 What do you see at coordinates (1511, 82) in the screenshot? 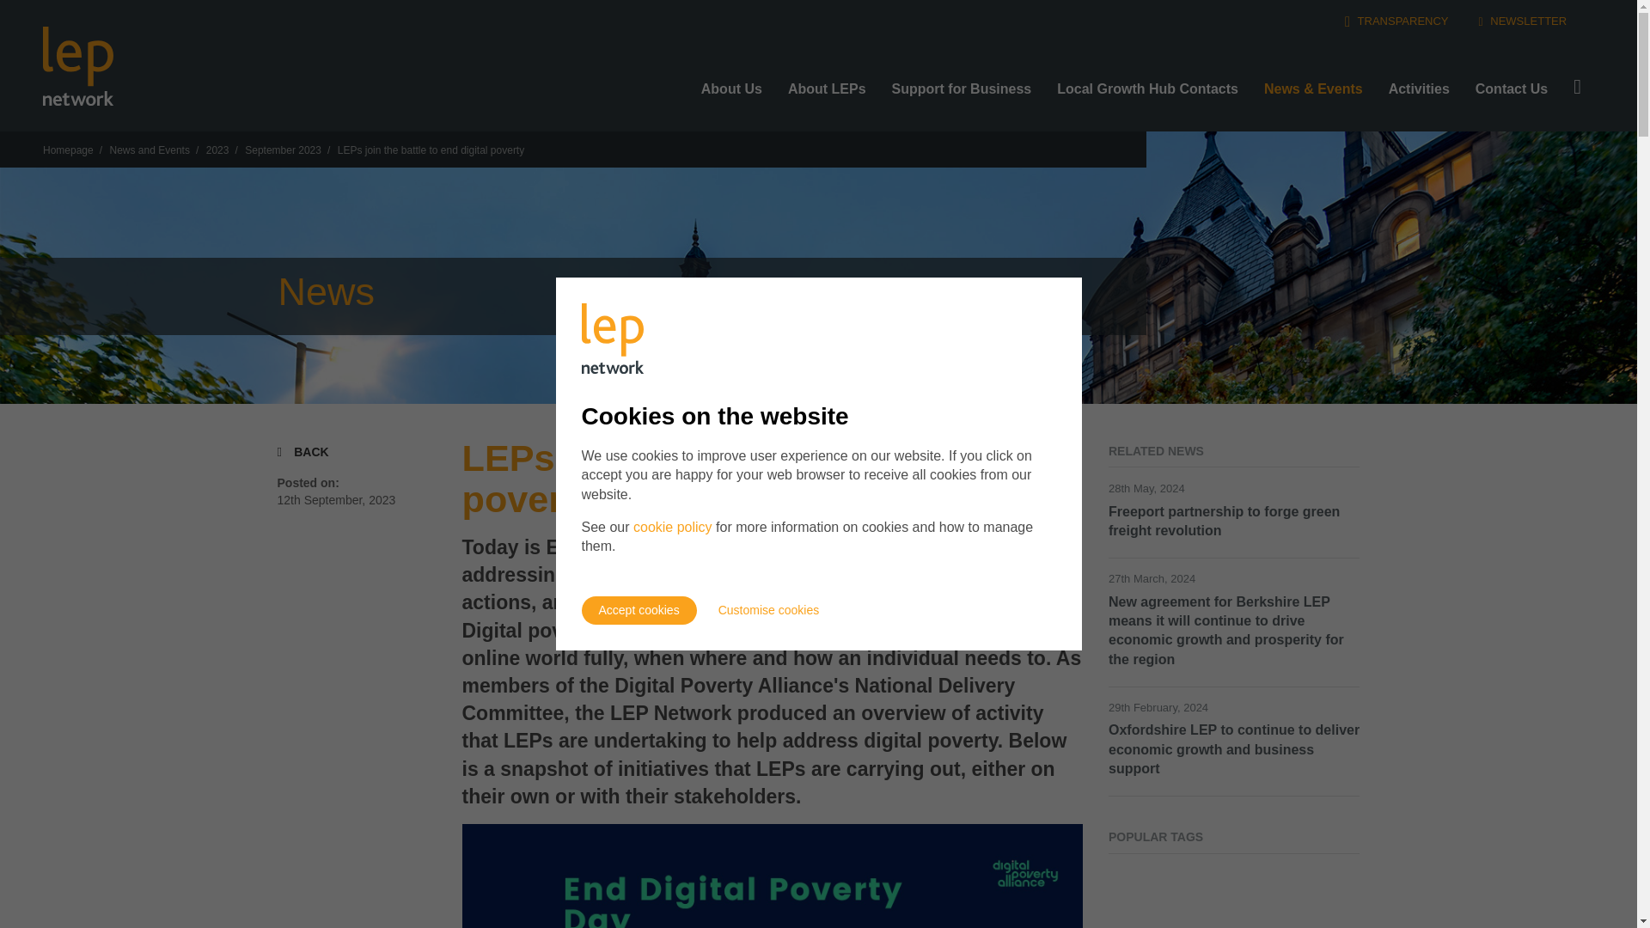
I see `Contact Us` at bounding box center [1511, 82].